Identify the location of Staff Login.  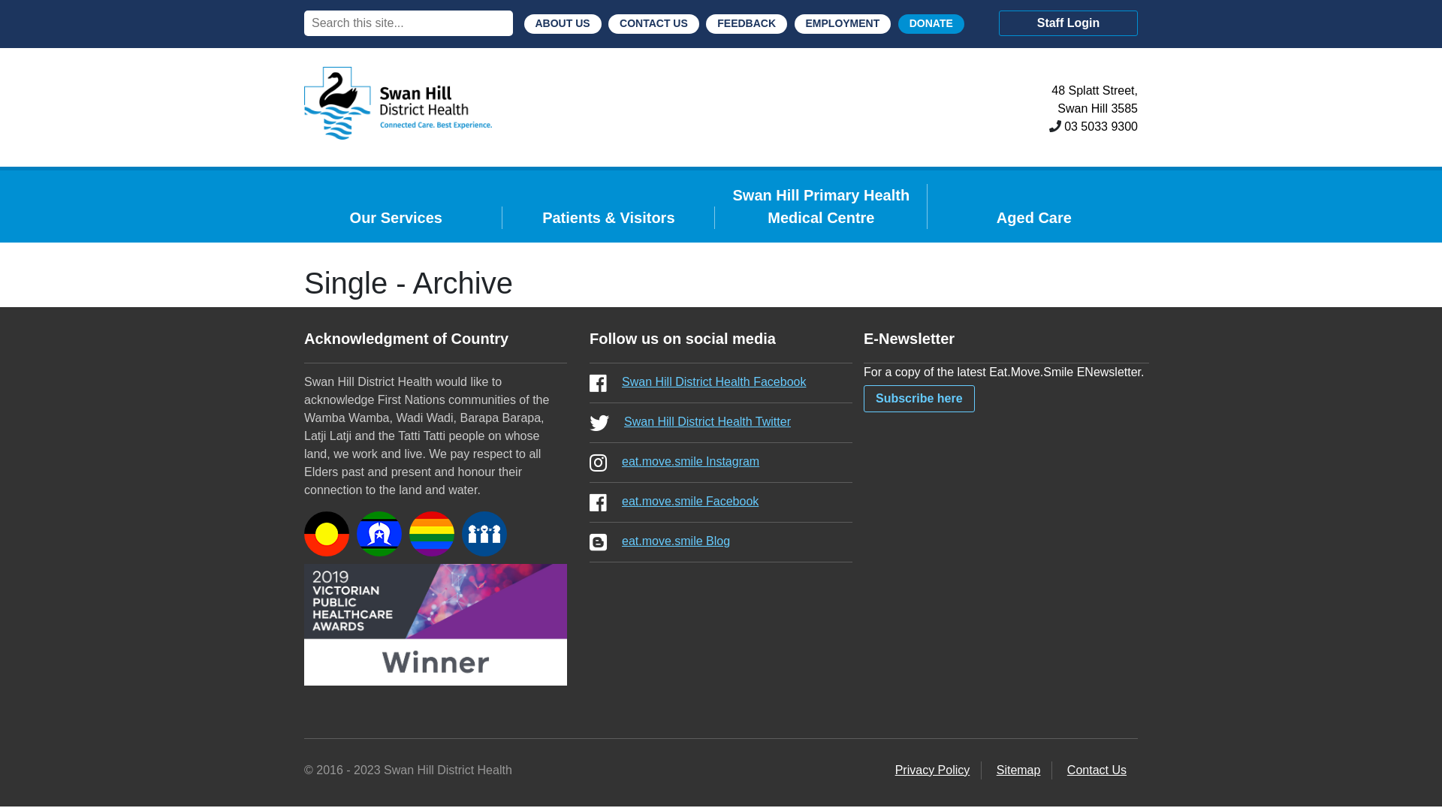
(1068, 23).